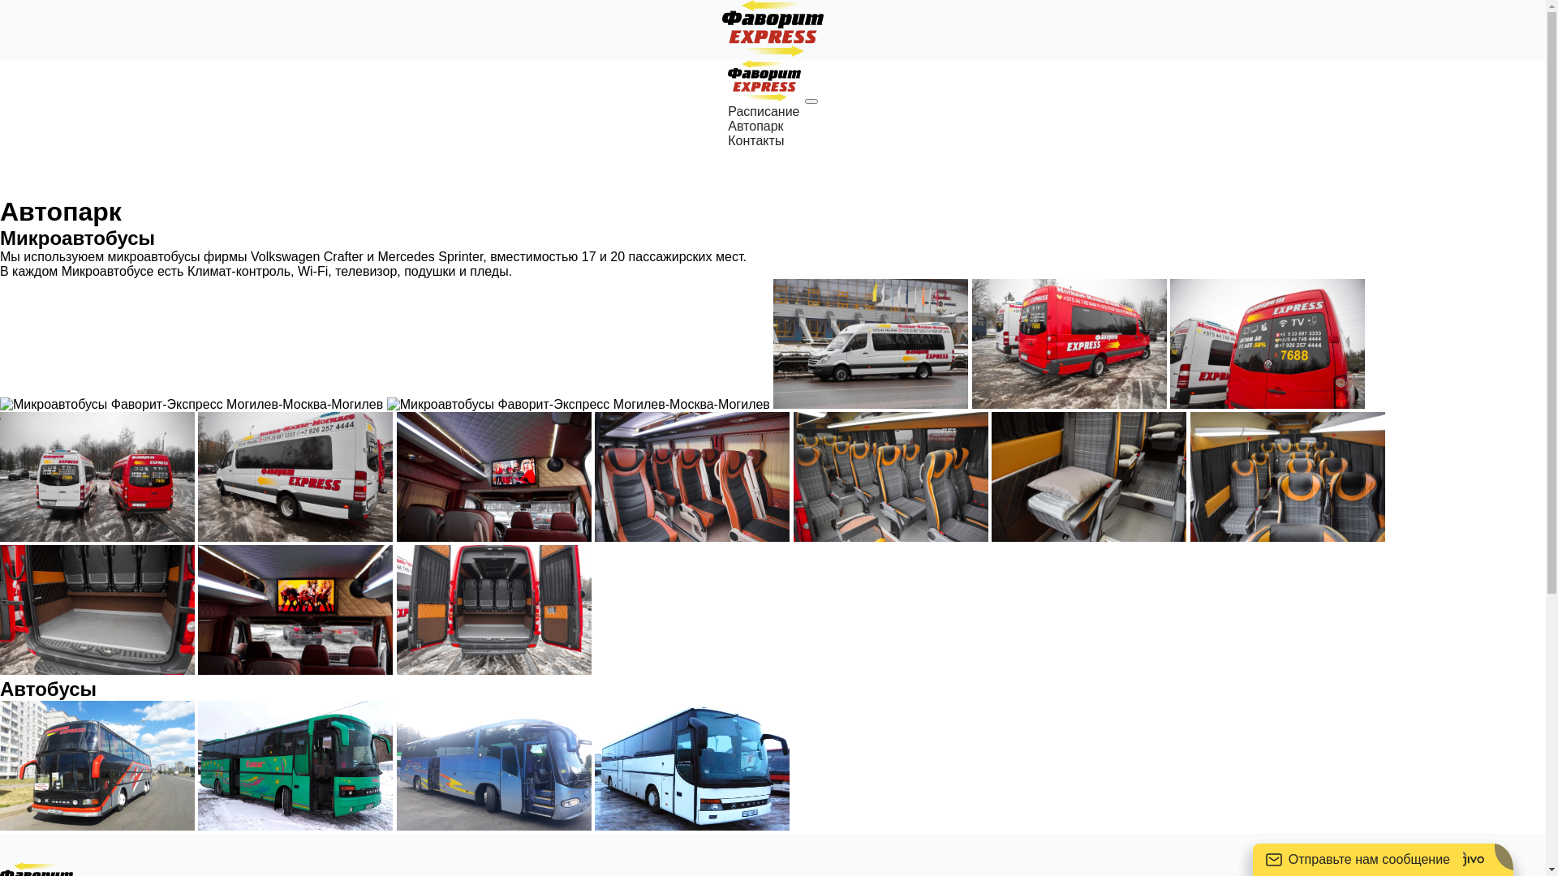 This screenshot has width=1558, height=876. Describe the element at coordinates (494, 766) in the screenshot. I see `man-min.jpg` at that location.